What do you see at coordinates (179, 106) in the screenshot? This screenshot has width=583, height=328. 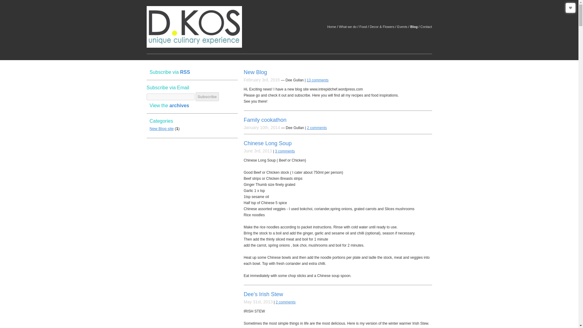 I see `archives` at bounding box center [179, 106].